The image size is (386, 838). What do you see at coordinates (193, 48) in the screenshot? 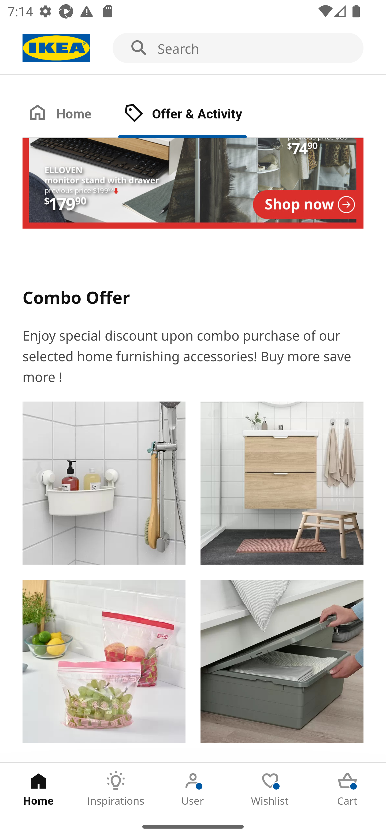
I see `Search` at bounding box center [193, 48].